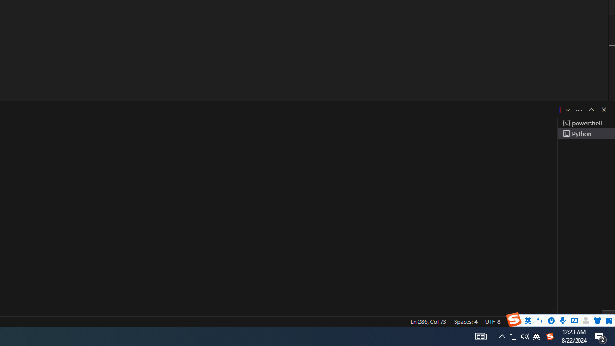 The image size is (615, 346). Describe the element at coordinates (492, 321) in the screenshot. I see `UTF-8` at that location.